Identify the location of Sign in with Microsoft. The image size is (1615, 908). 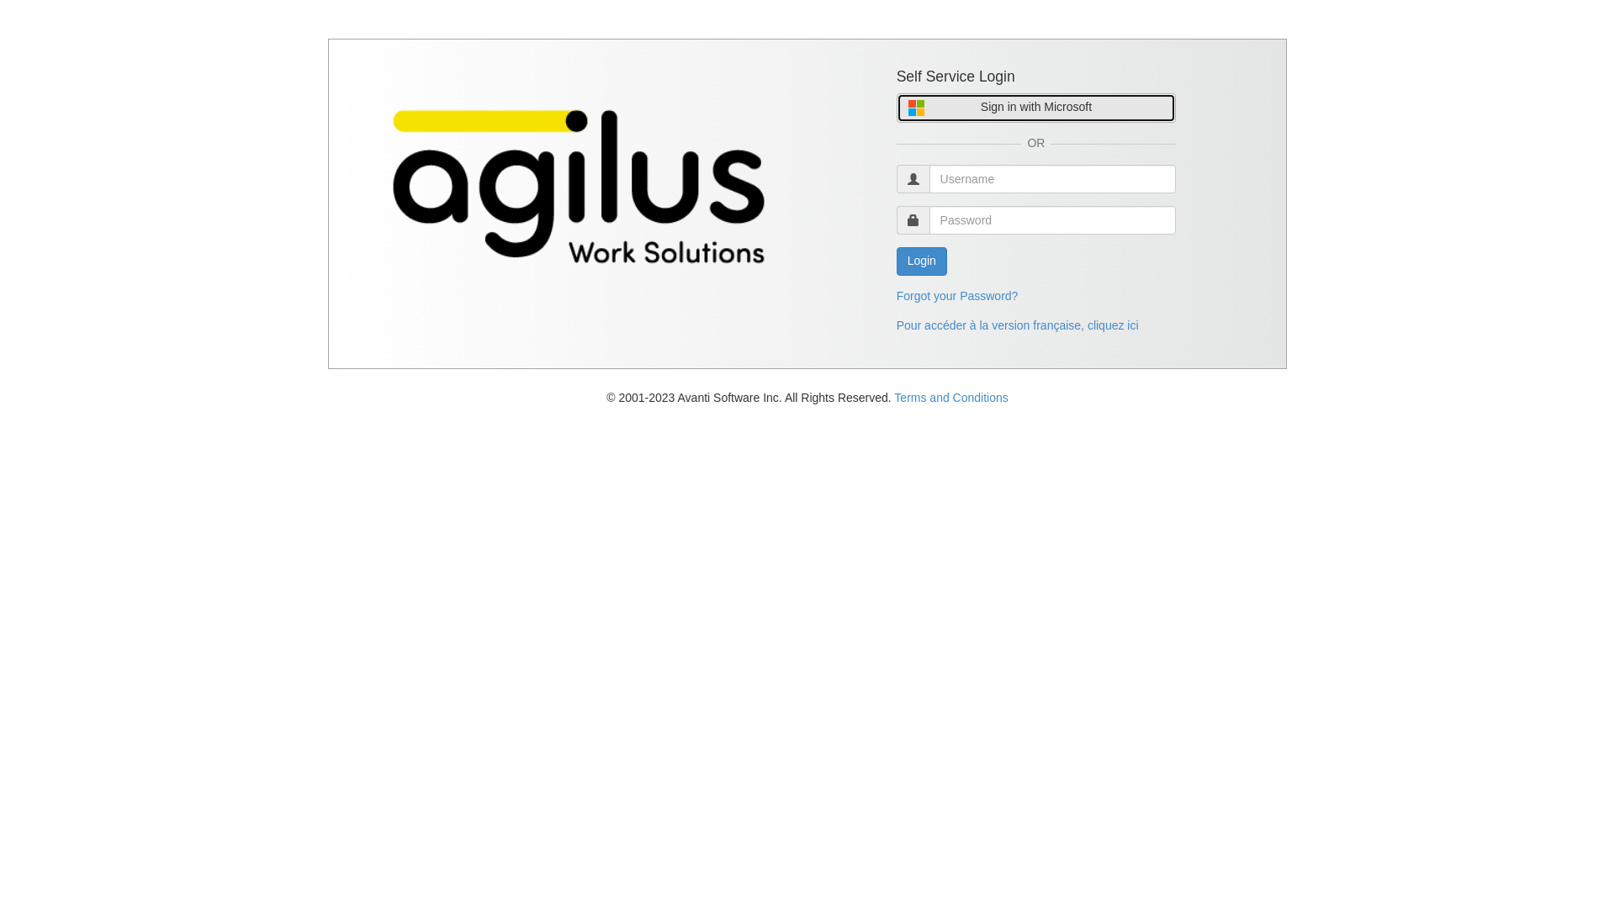
(1036, 108).